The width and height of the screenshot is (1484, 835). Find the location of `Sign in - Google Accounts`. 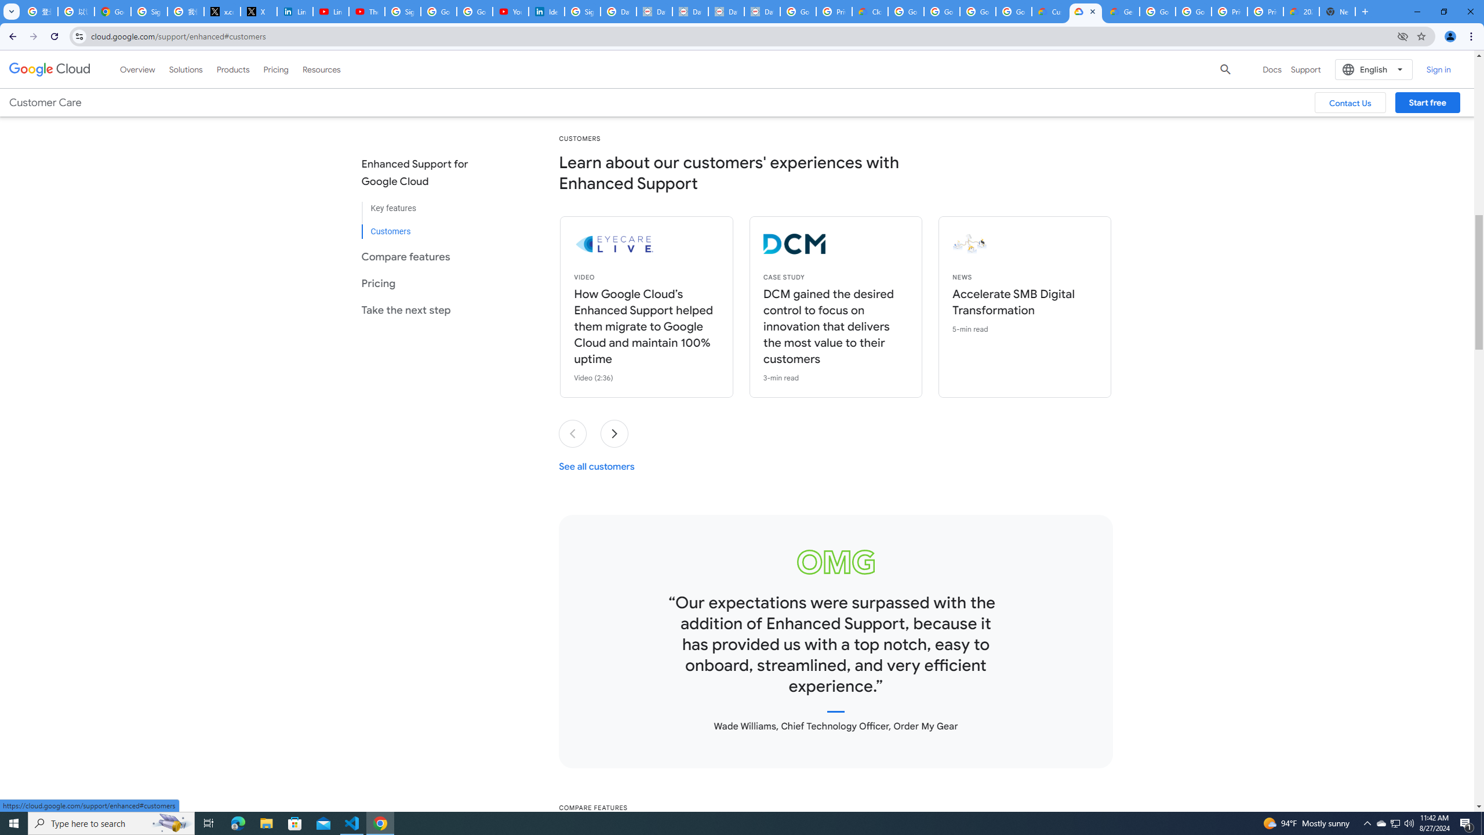

Sign in - Google Accounts is located at coordinates (402, 12).